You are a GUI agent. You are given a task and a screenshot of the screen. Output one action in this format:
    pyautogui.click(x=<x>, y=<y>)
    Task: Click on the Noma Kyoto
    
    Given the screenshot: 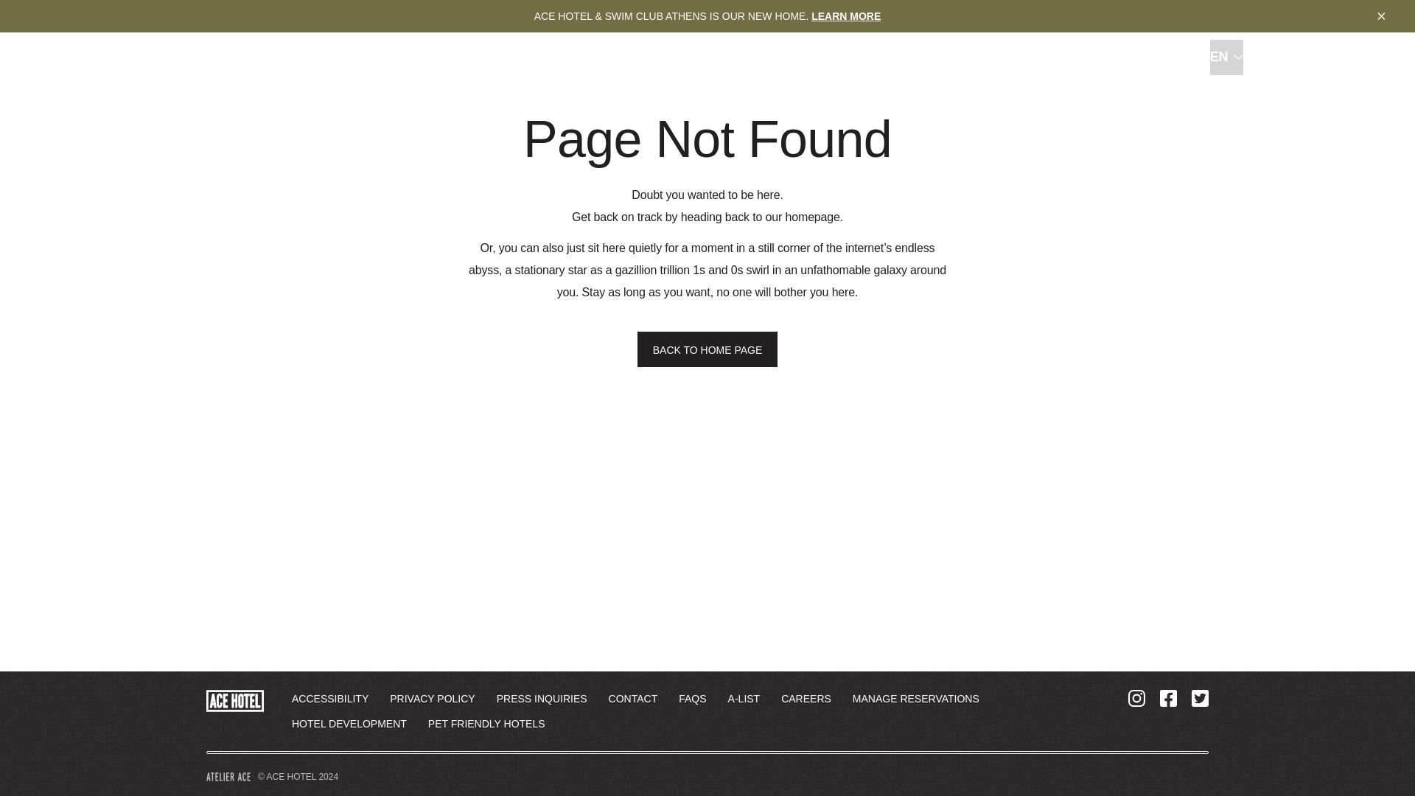 What is the action you would take?
    pyautogui.click(x=945, y=58)
    